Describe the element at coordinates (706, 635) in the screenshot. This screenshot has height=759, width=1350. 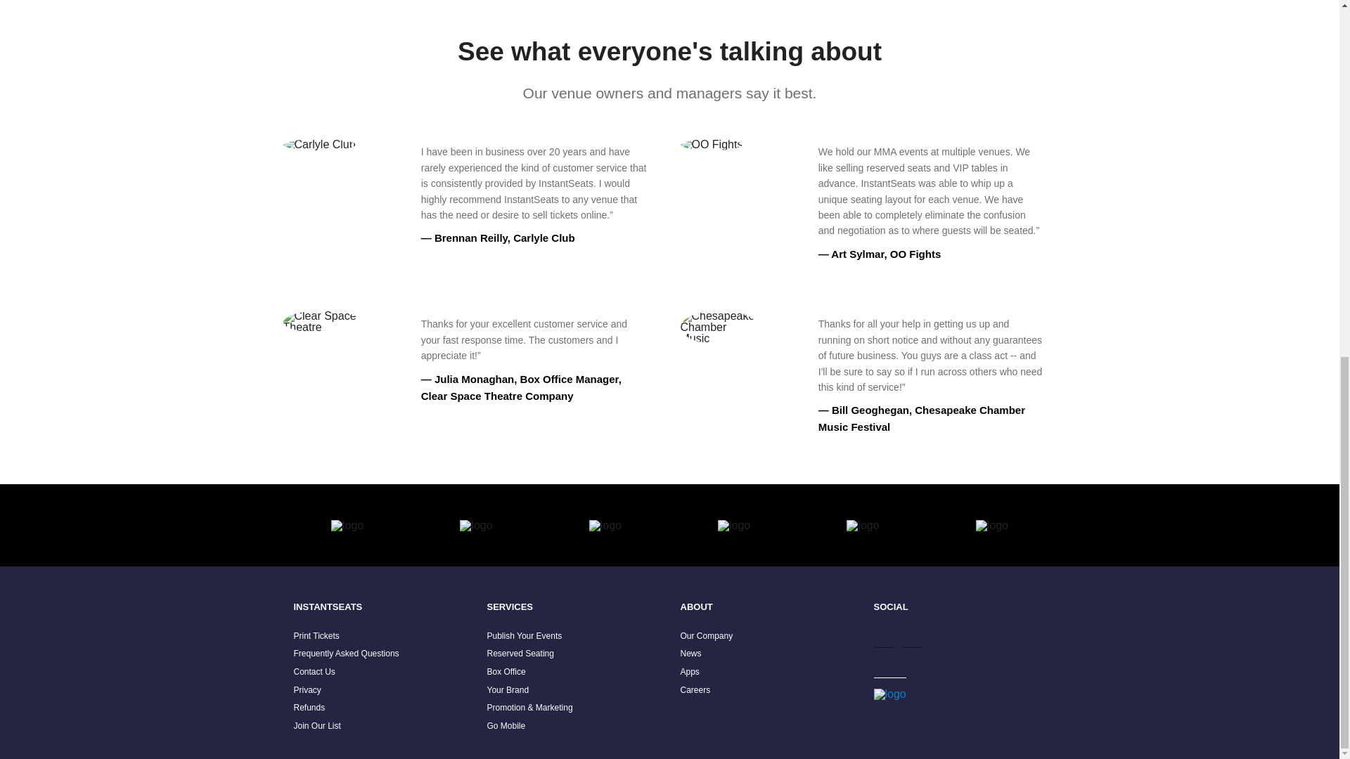
I see `Our Company` at that location.